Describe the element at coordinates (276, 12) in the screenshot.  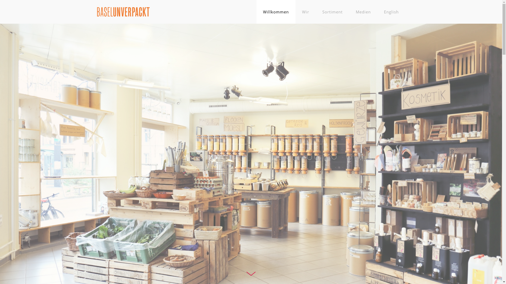
I see `Willkommen` at that location.